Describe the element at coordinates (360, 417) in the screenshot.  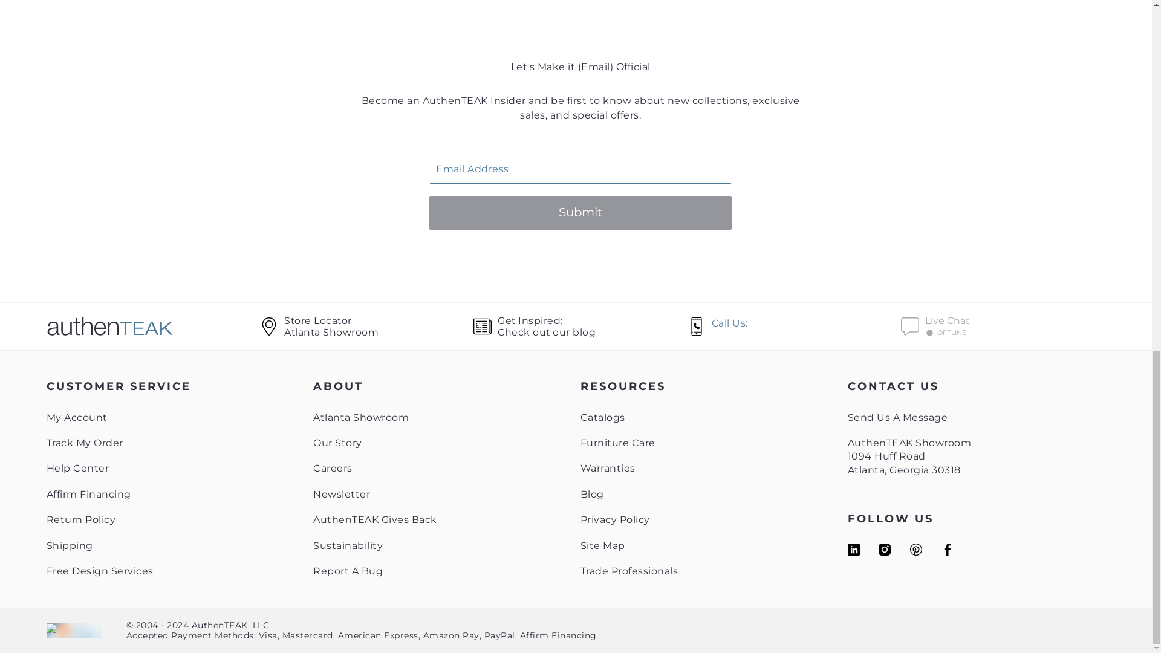
I see `Atlanta Showroom` at that location.